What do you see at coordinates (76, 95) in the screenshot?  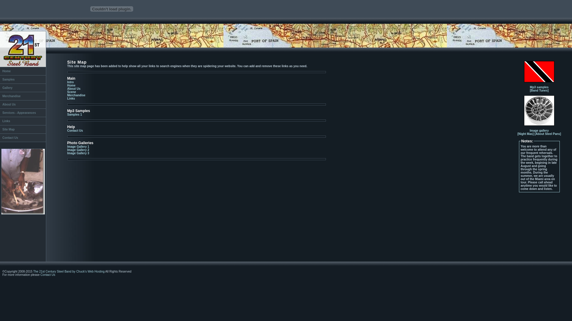 I see `Merchandise` at bounding box center [76, 95].